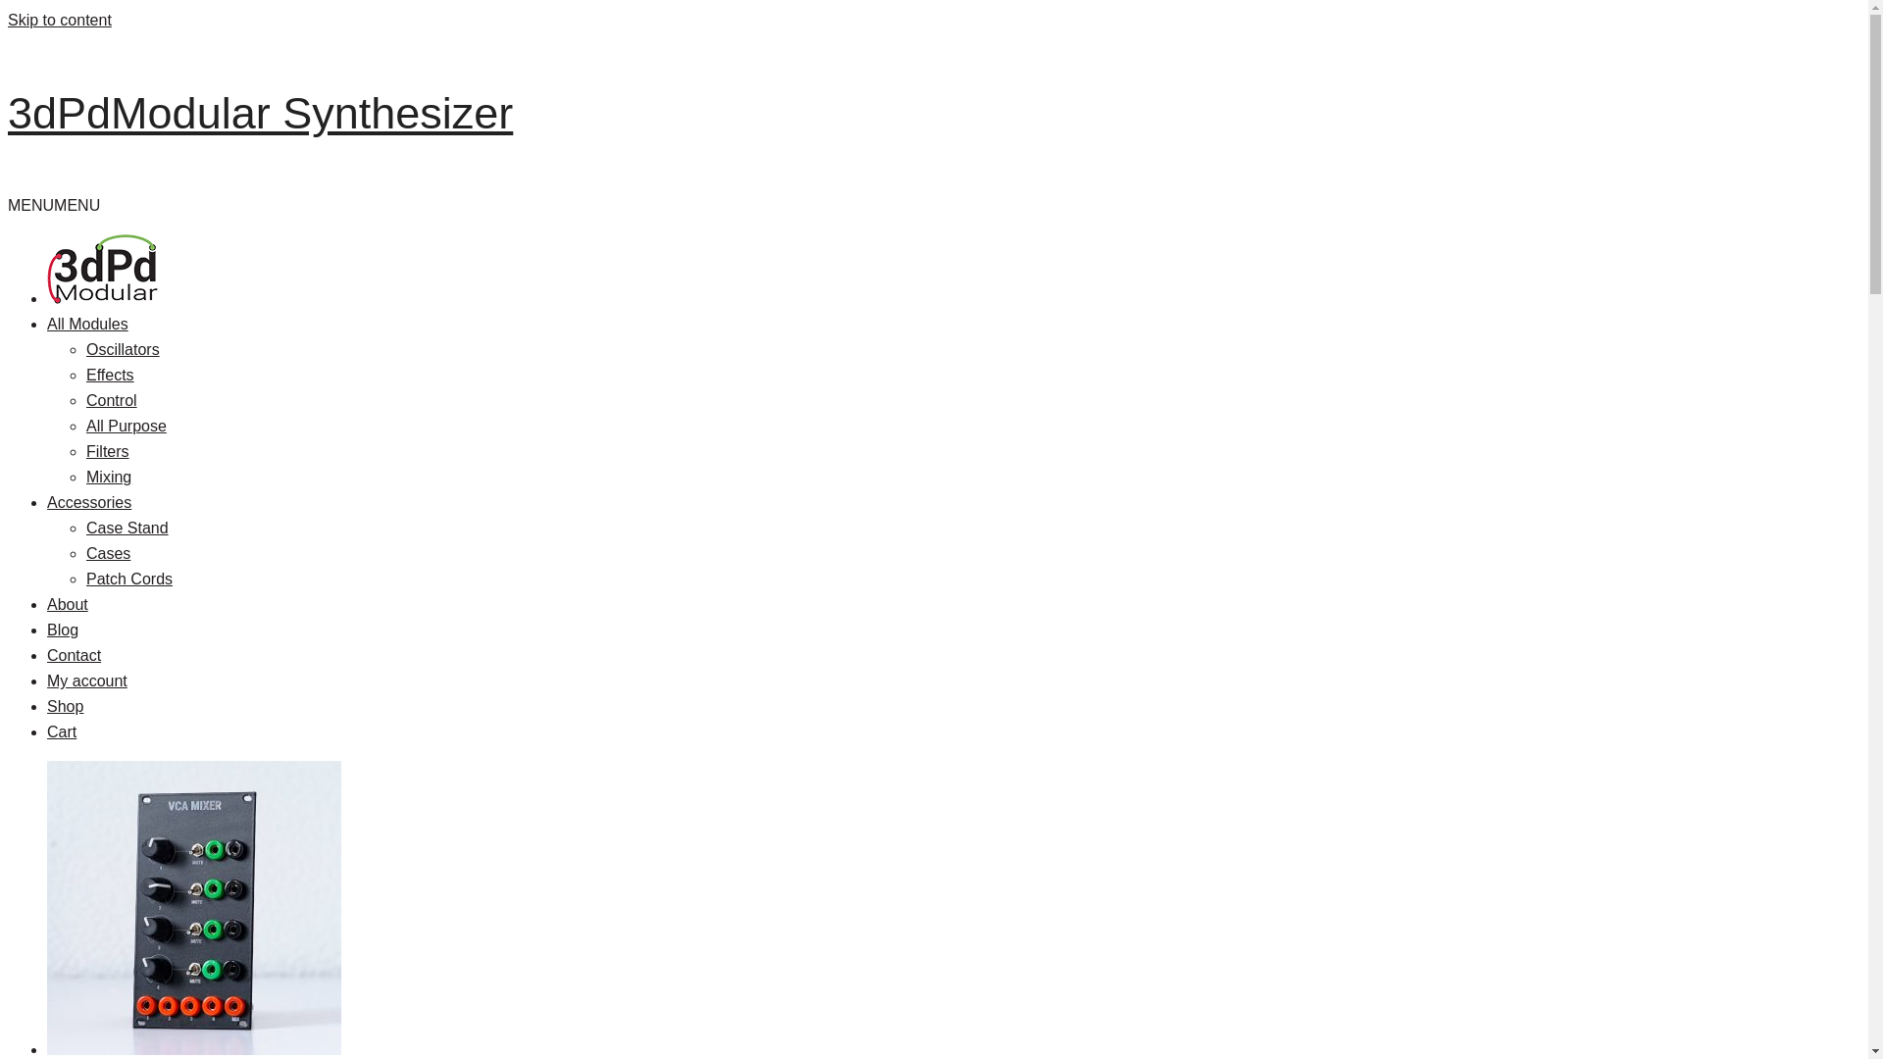 The height and width of the screenshot is (1059, 1883). Describe the element at coordinates (88, 324) in the screenshot. I see `All Modules` at that location.